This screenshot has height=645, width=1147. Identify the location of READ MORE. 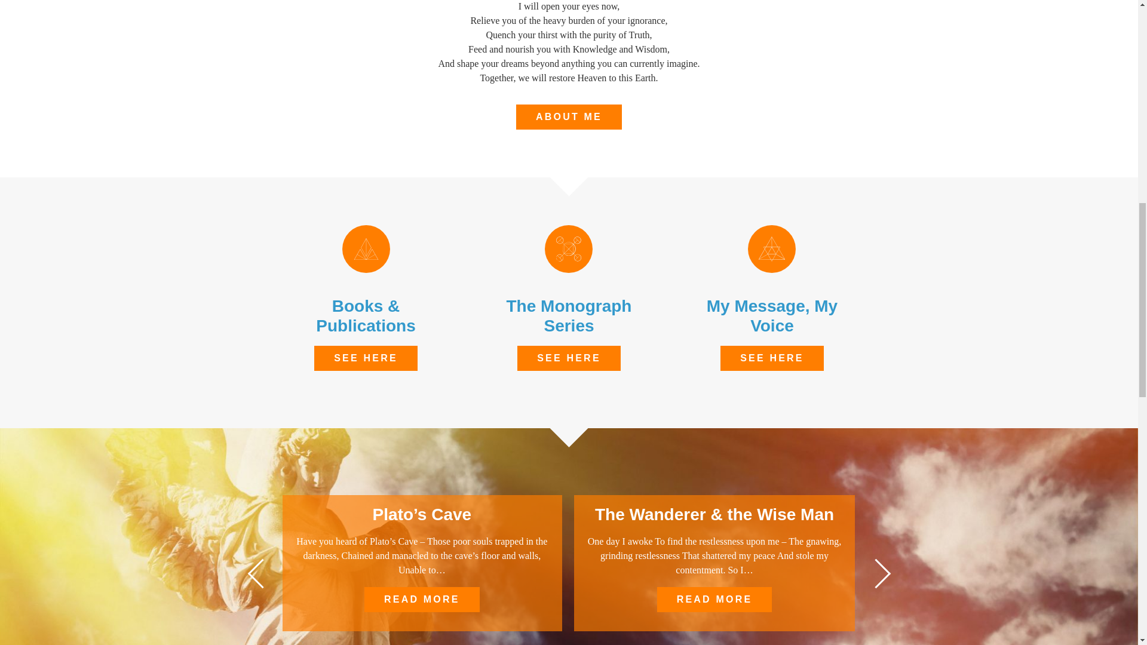
(422, 599).